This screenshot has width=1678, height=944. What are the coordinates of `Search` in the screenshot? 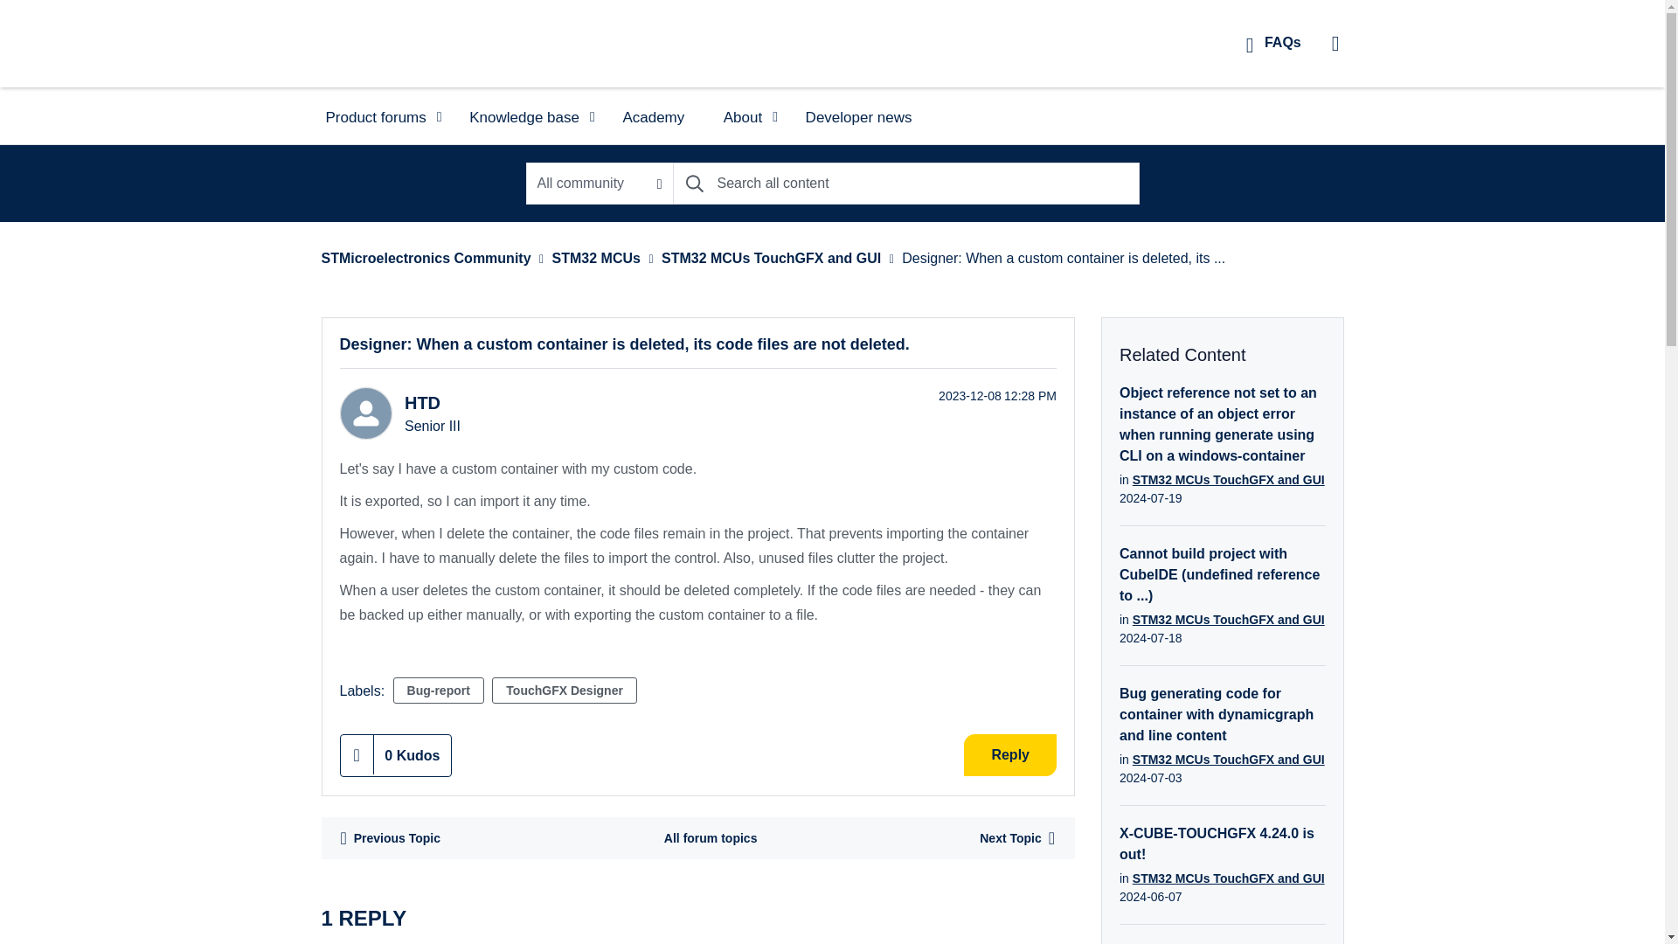 It's located at (905, 184).